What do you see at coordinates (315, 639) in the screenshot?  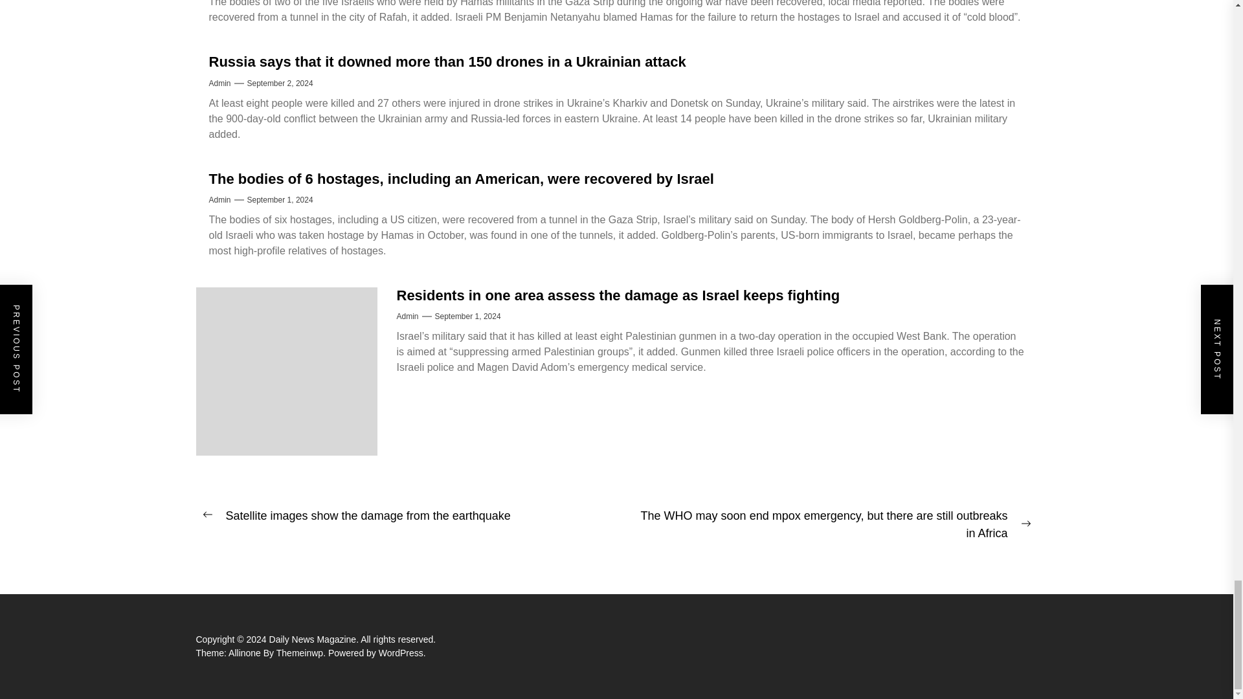 I see `Daily News Magazine` at bounding box center [315, 639].